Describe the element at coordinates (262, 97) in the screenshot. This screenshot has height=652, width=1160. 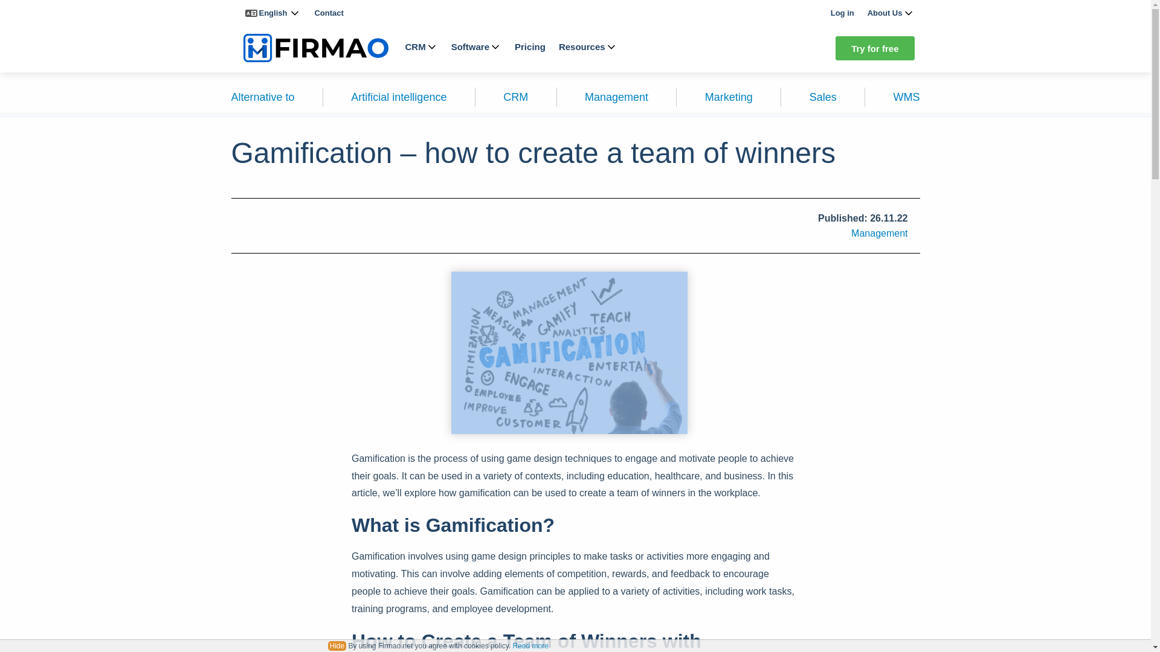
I see `Alternative to` at that location.